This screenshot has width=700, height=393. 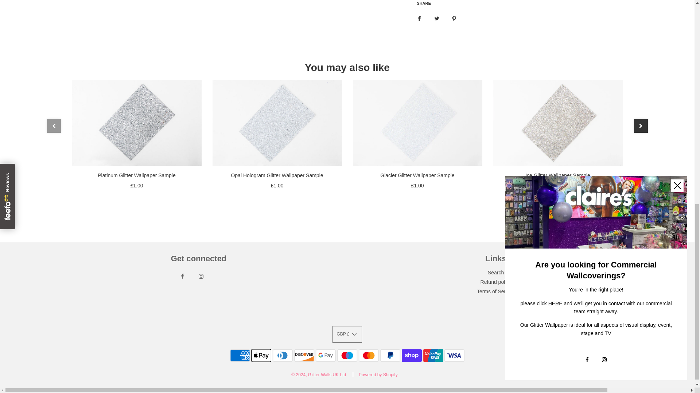 I want to click on Visa, so click(x=454, y=355).